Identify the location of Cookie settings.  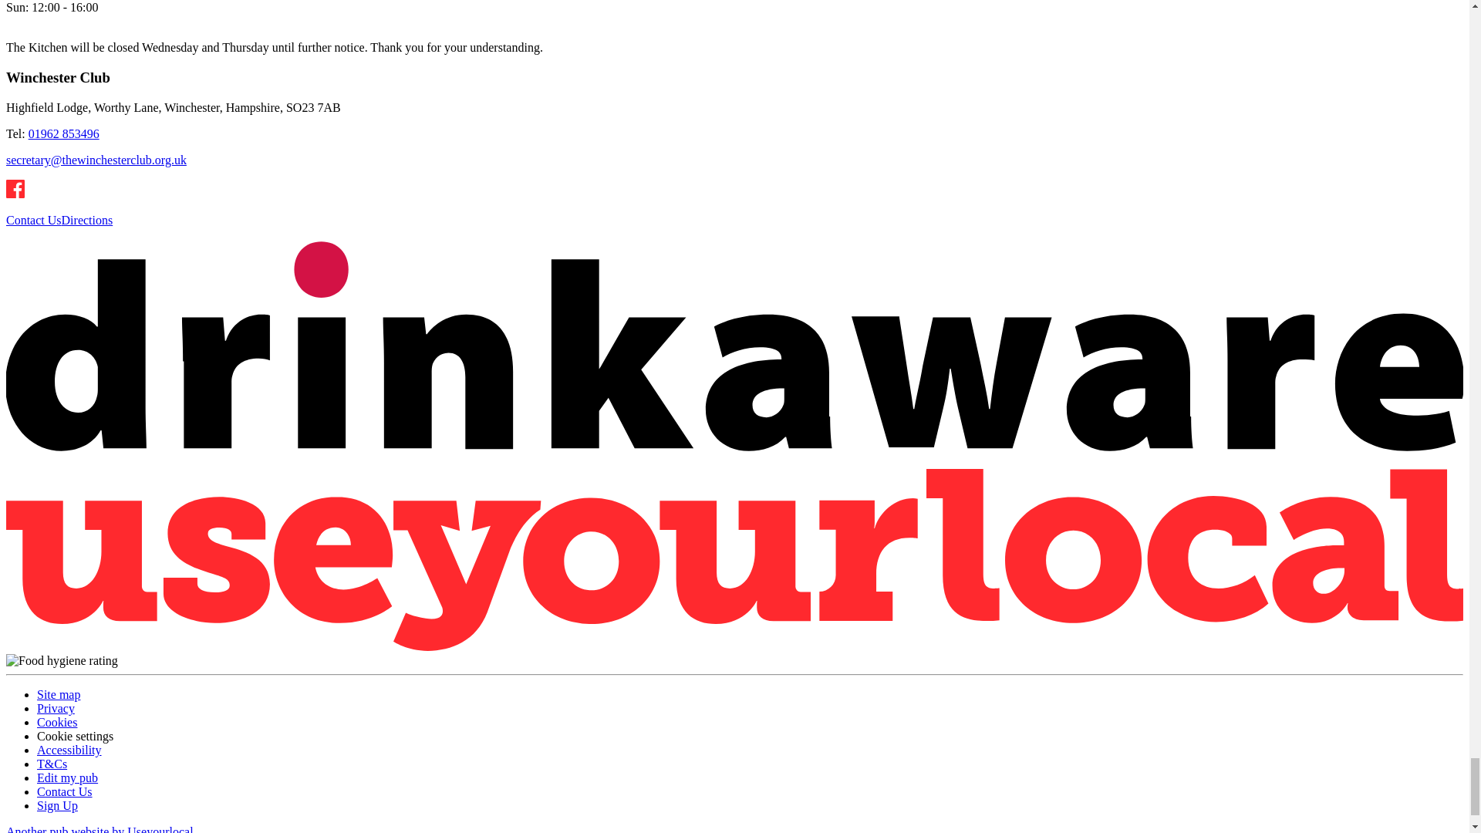
(76, 736).